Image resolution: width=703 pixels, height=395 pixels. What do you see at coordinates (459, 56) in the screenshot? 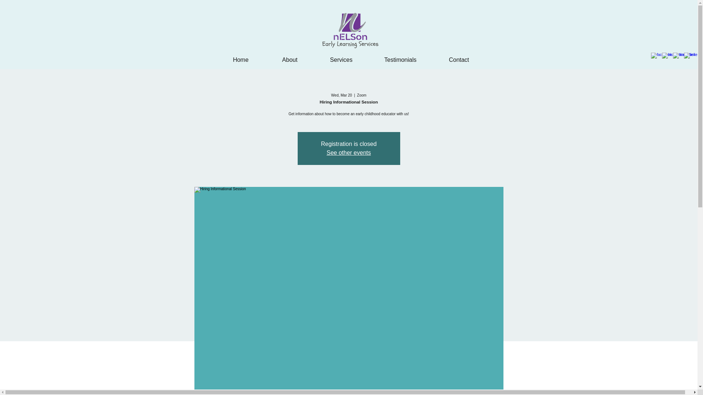
I see `Contact` at bounding box center [459, 56].